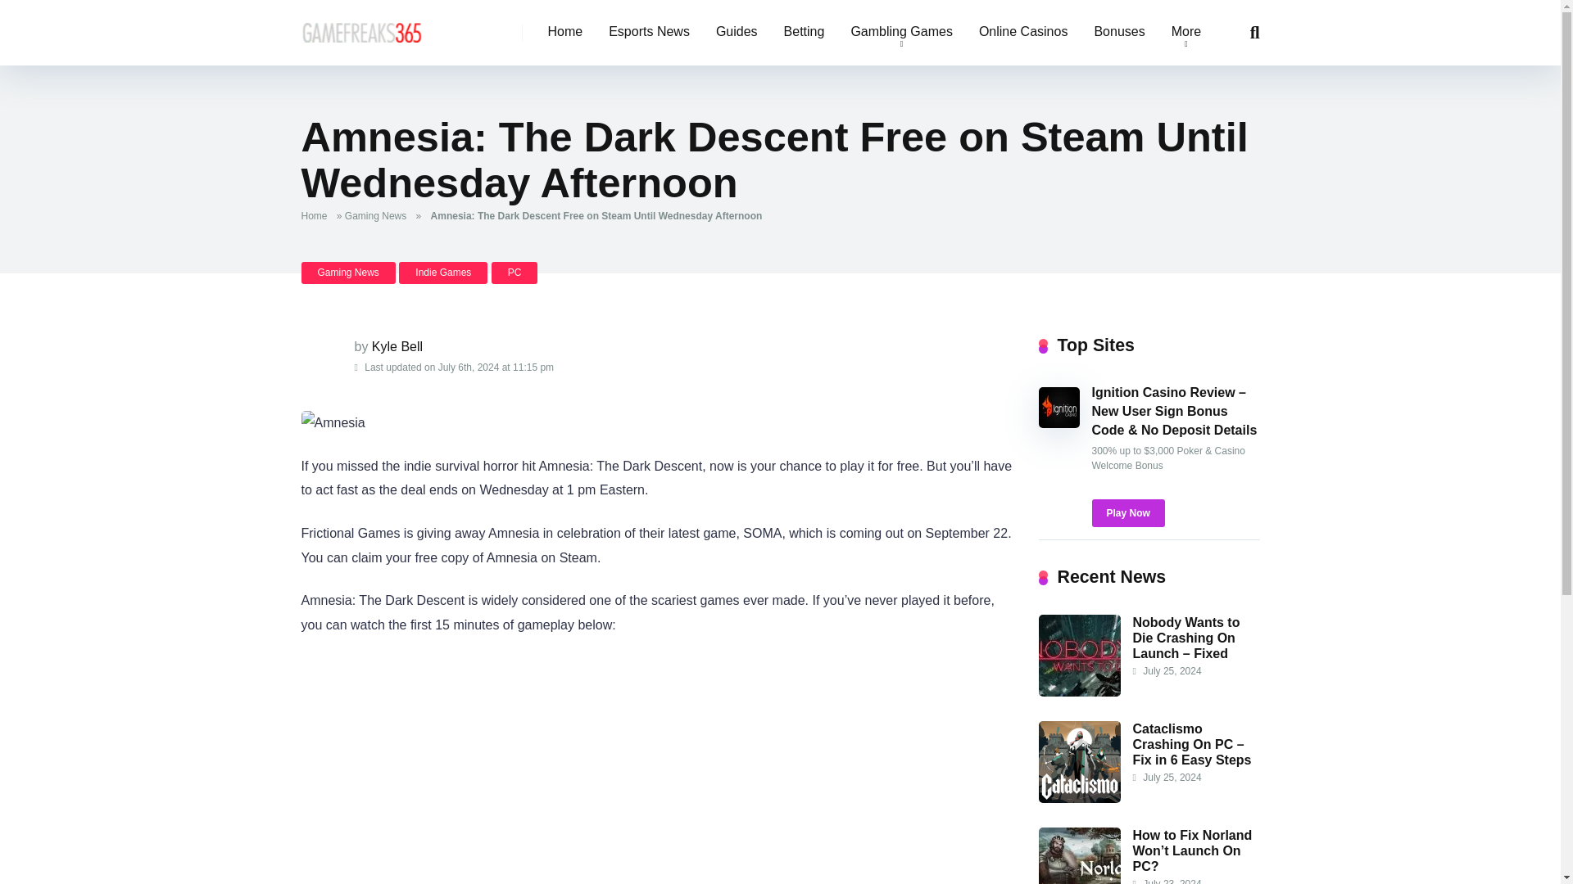 This screenshot has height=884, width=1573. Describe the element at coordinates (379, 216) in the screenshot. I see `Gaming News` at that location.